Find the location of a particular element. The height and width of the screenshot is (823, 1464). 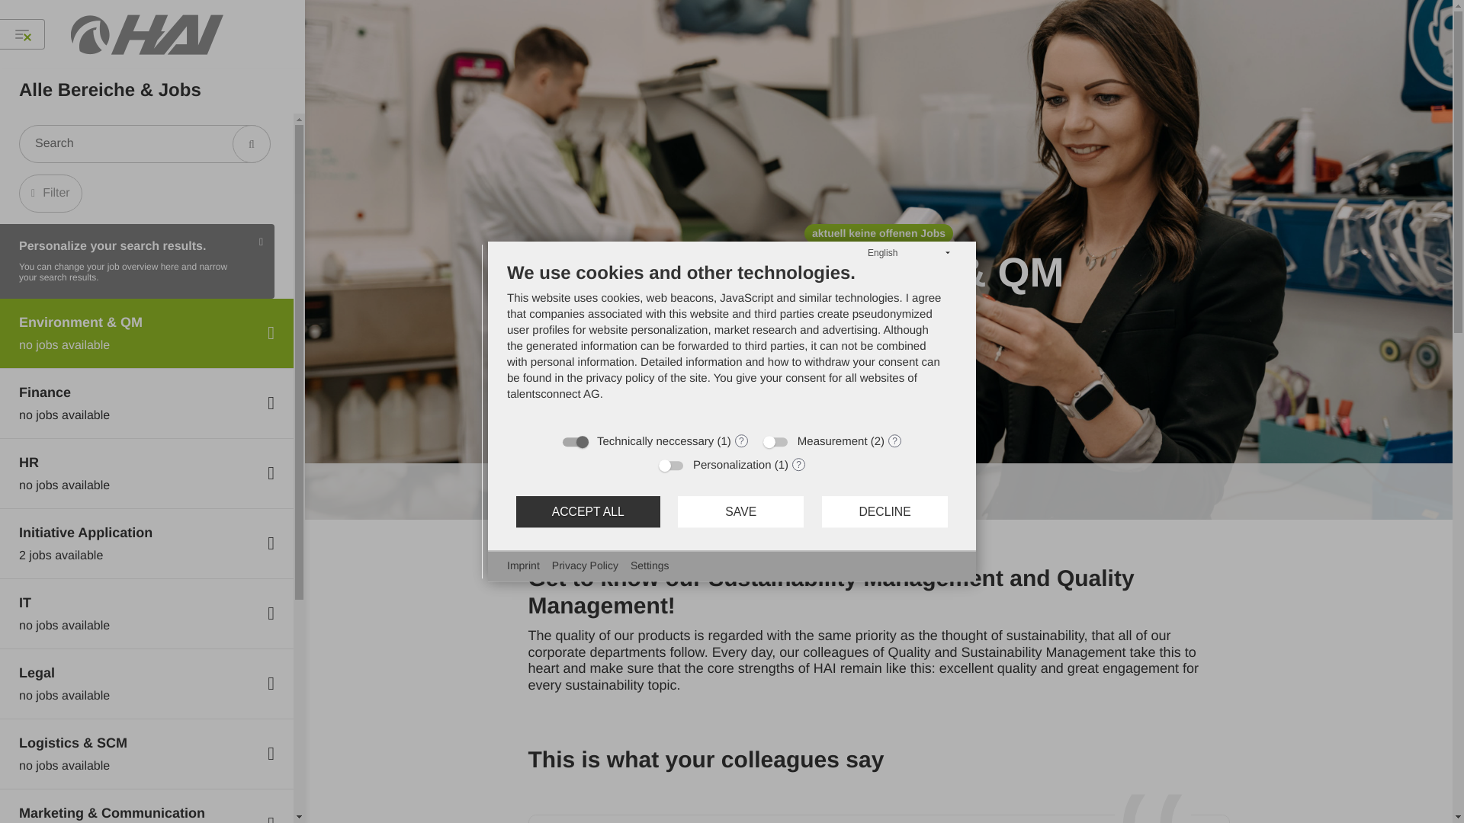

Filter is located at coordinates (146, 684).